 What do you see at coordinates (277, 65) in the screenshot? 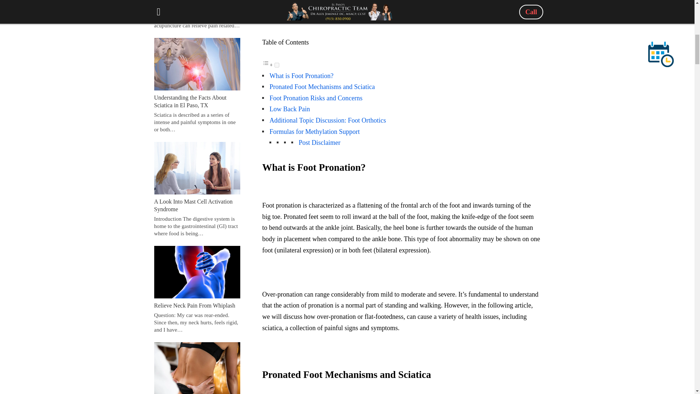
I see `on` at bounding box center [277, 65].